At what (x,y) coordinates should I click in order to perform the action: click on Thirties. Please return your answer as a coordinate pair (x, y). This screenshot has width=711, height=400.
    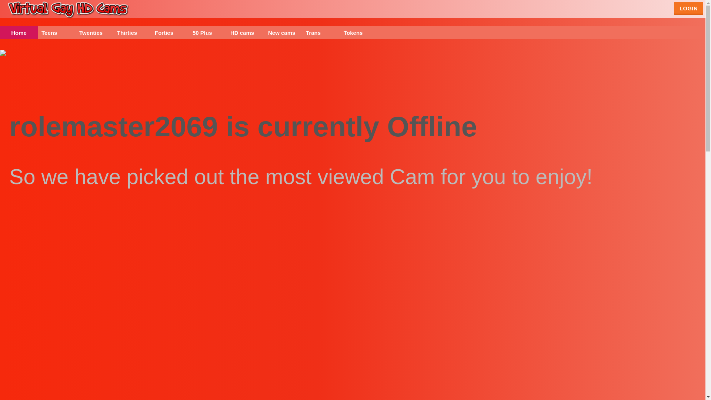
    Looking at the image, I should click on (132, 33).